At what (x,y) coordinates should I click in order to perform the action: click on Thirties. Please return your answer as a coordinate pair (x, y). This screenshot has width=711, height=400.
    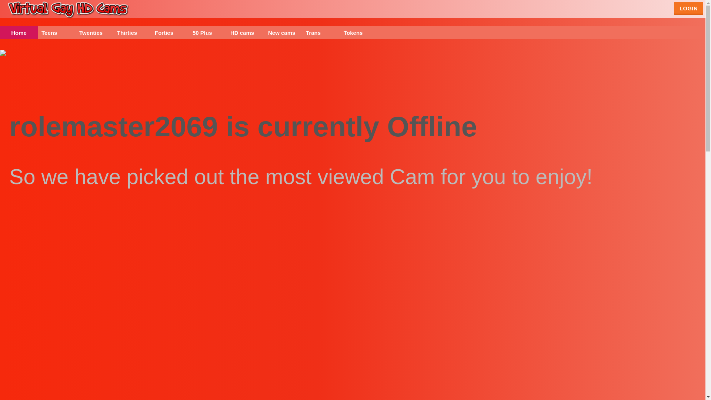
    Looking at the image, I should click on (132, 33).